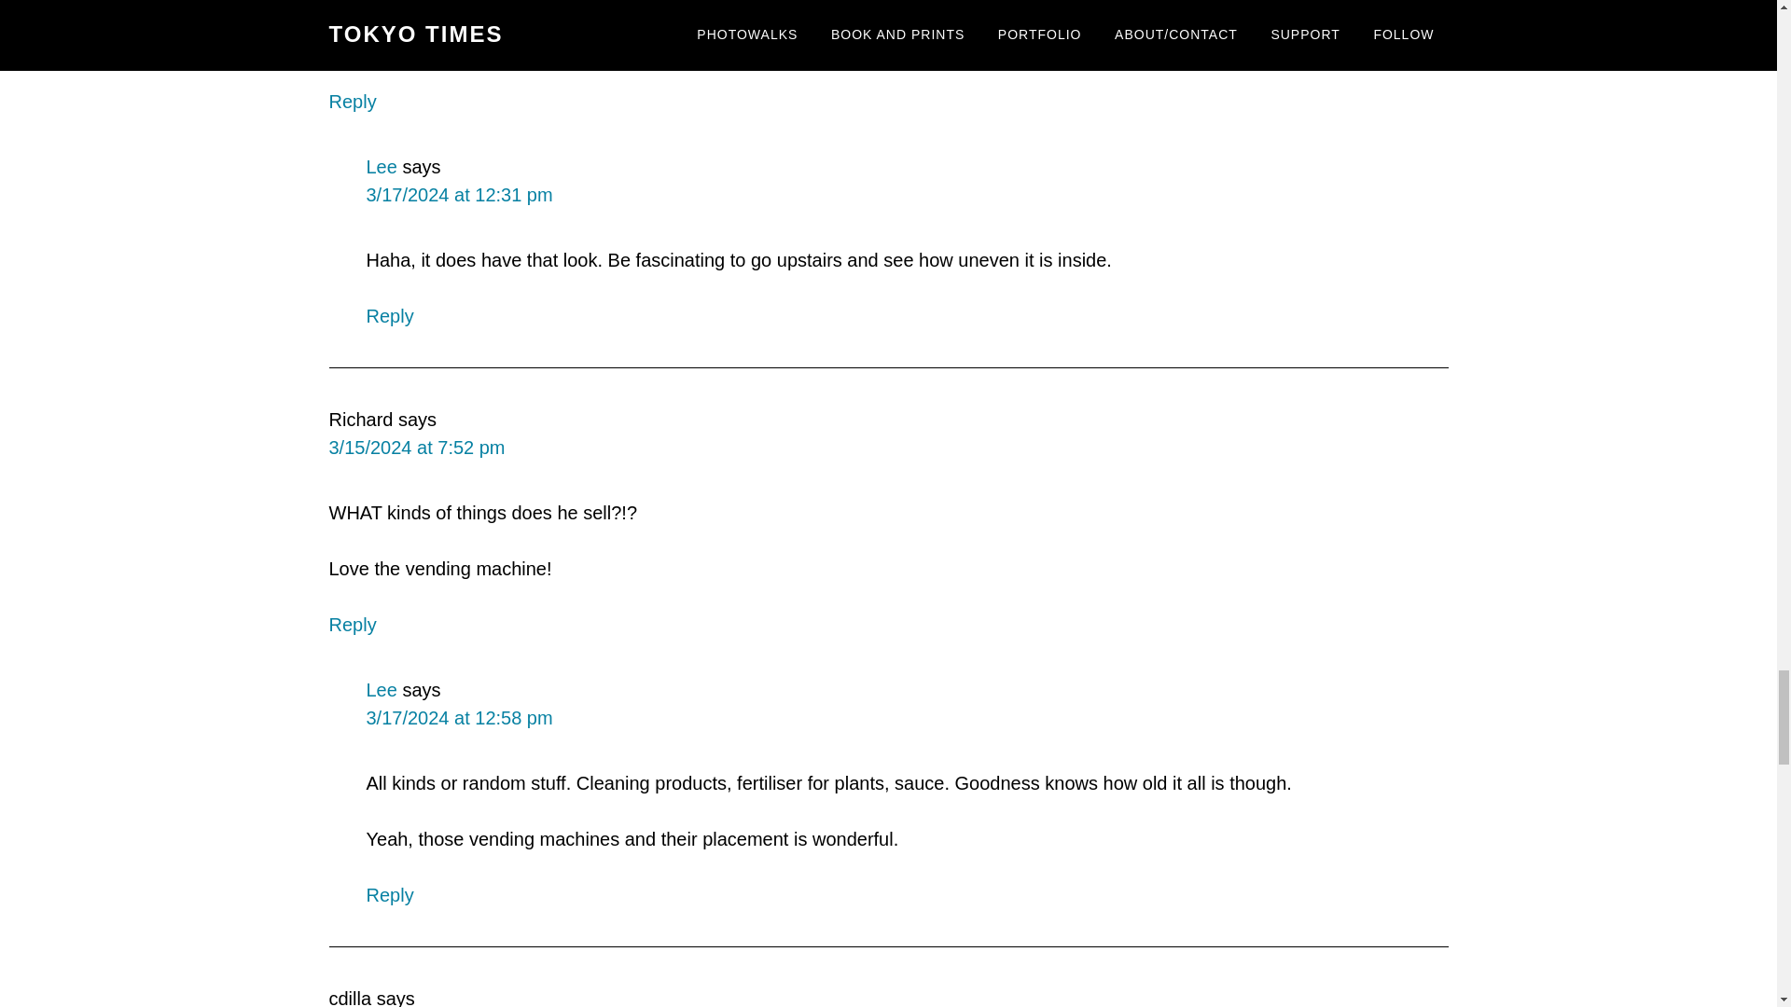  I want to click on Reply, so click(352, 101).